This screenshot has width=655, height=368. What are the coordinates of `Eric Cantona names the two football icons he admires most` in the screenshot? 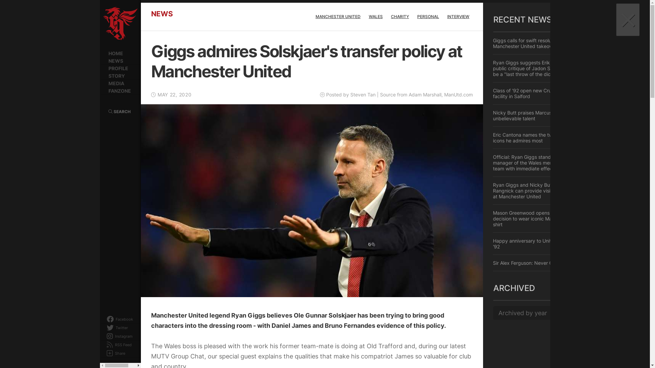 It's located at (537, 138).